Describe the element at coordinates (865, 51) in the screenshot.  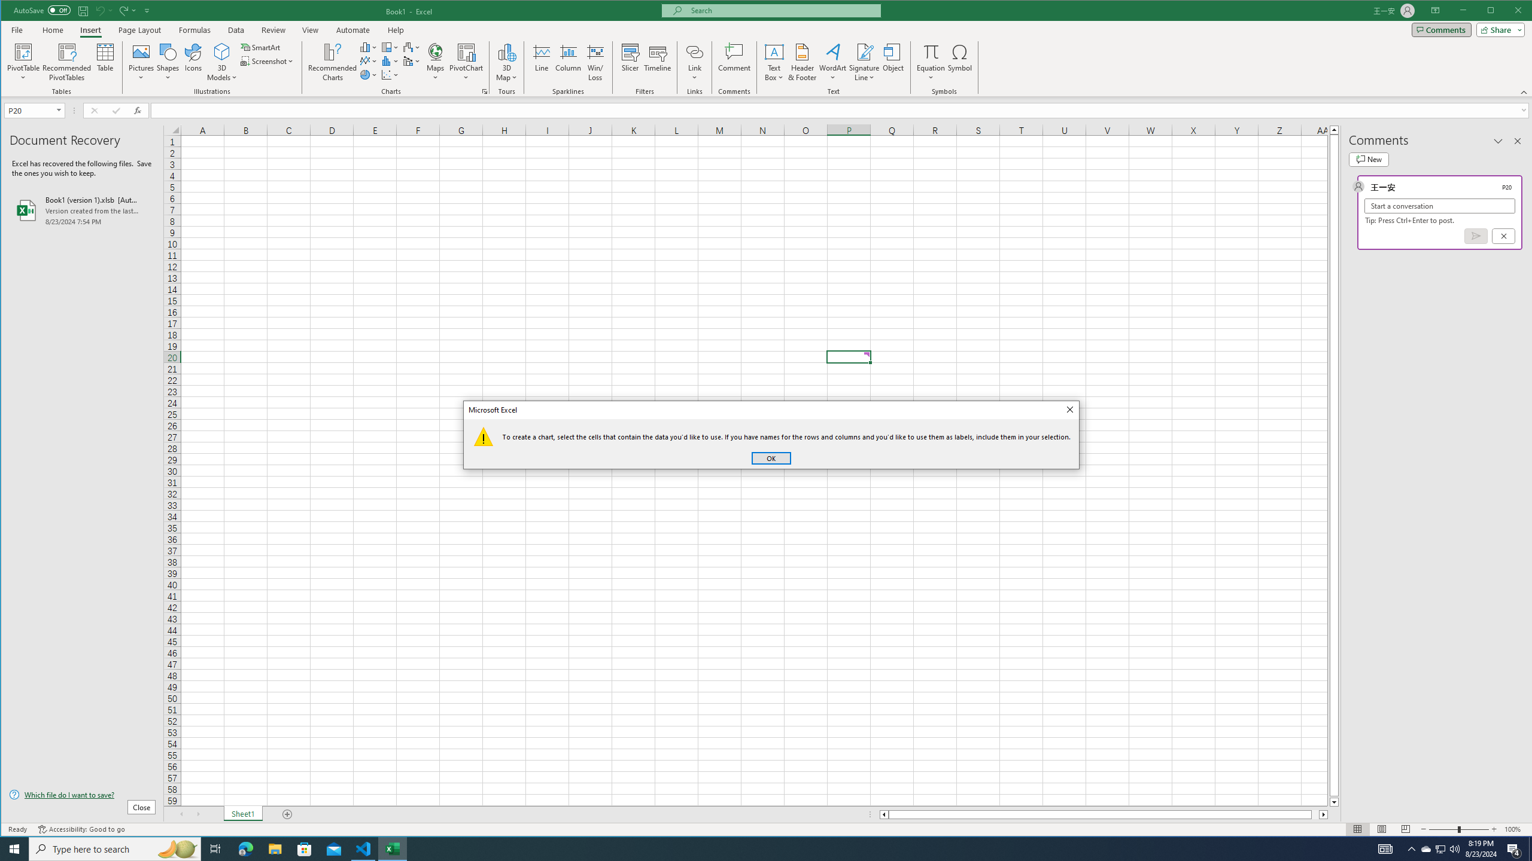
I see `Signature Line` at that location.